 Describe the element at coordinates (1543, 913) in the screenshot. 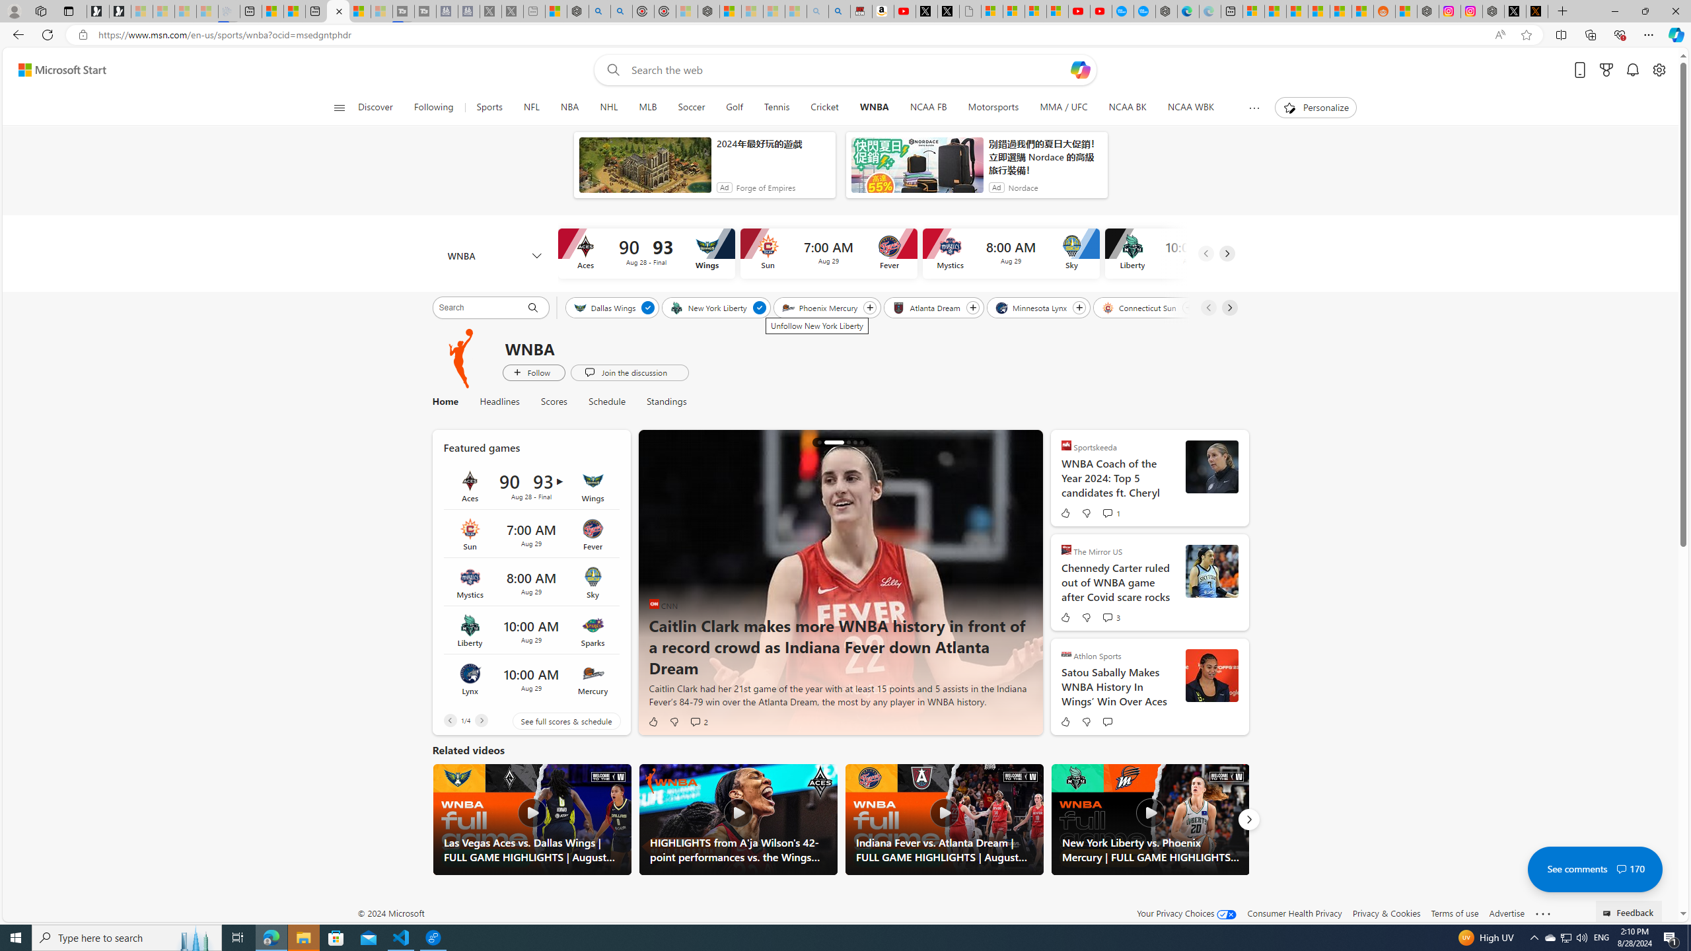

I see `Class: oneFooter_seeMore-DS-EntryPoint1-1` at that location.